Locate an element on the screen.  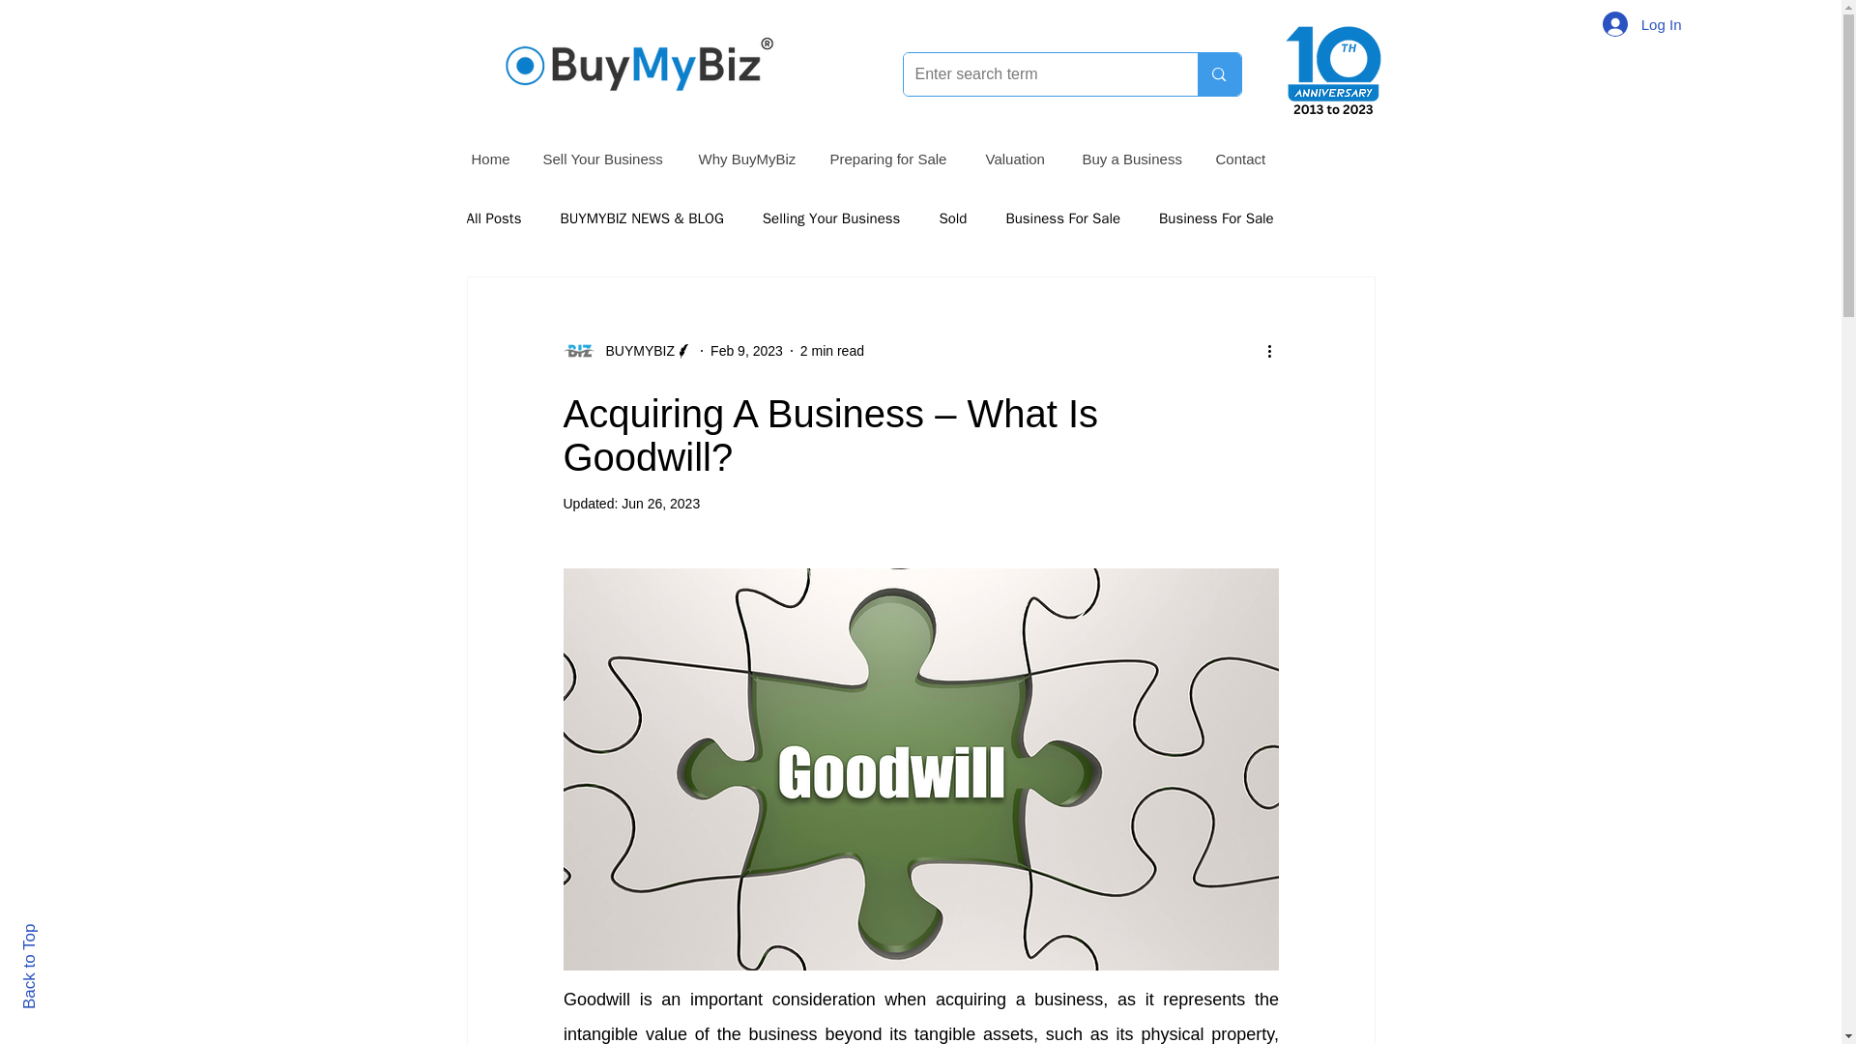
Sold is located at coordinates (953, 218).